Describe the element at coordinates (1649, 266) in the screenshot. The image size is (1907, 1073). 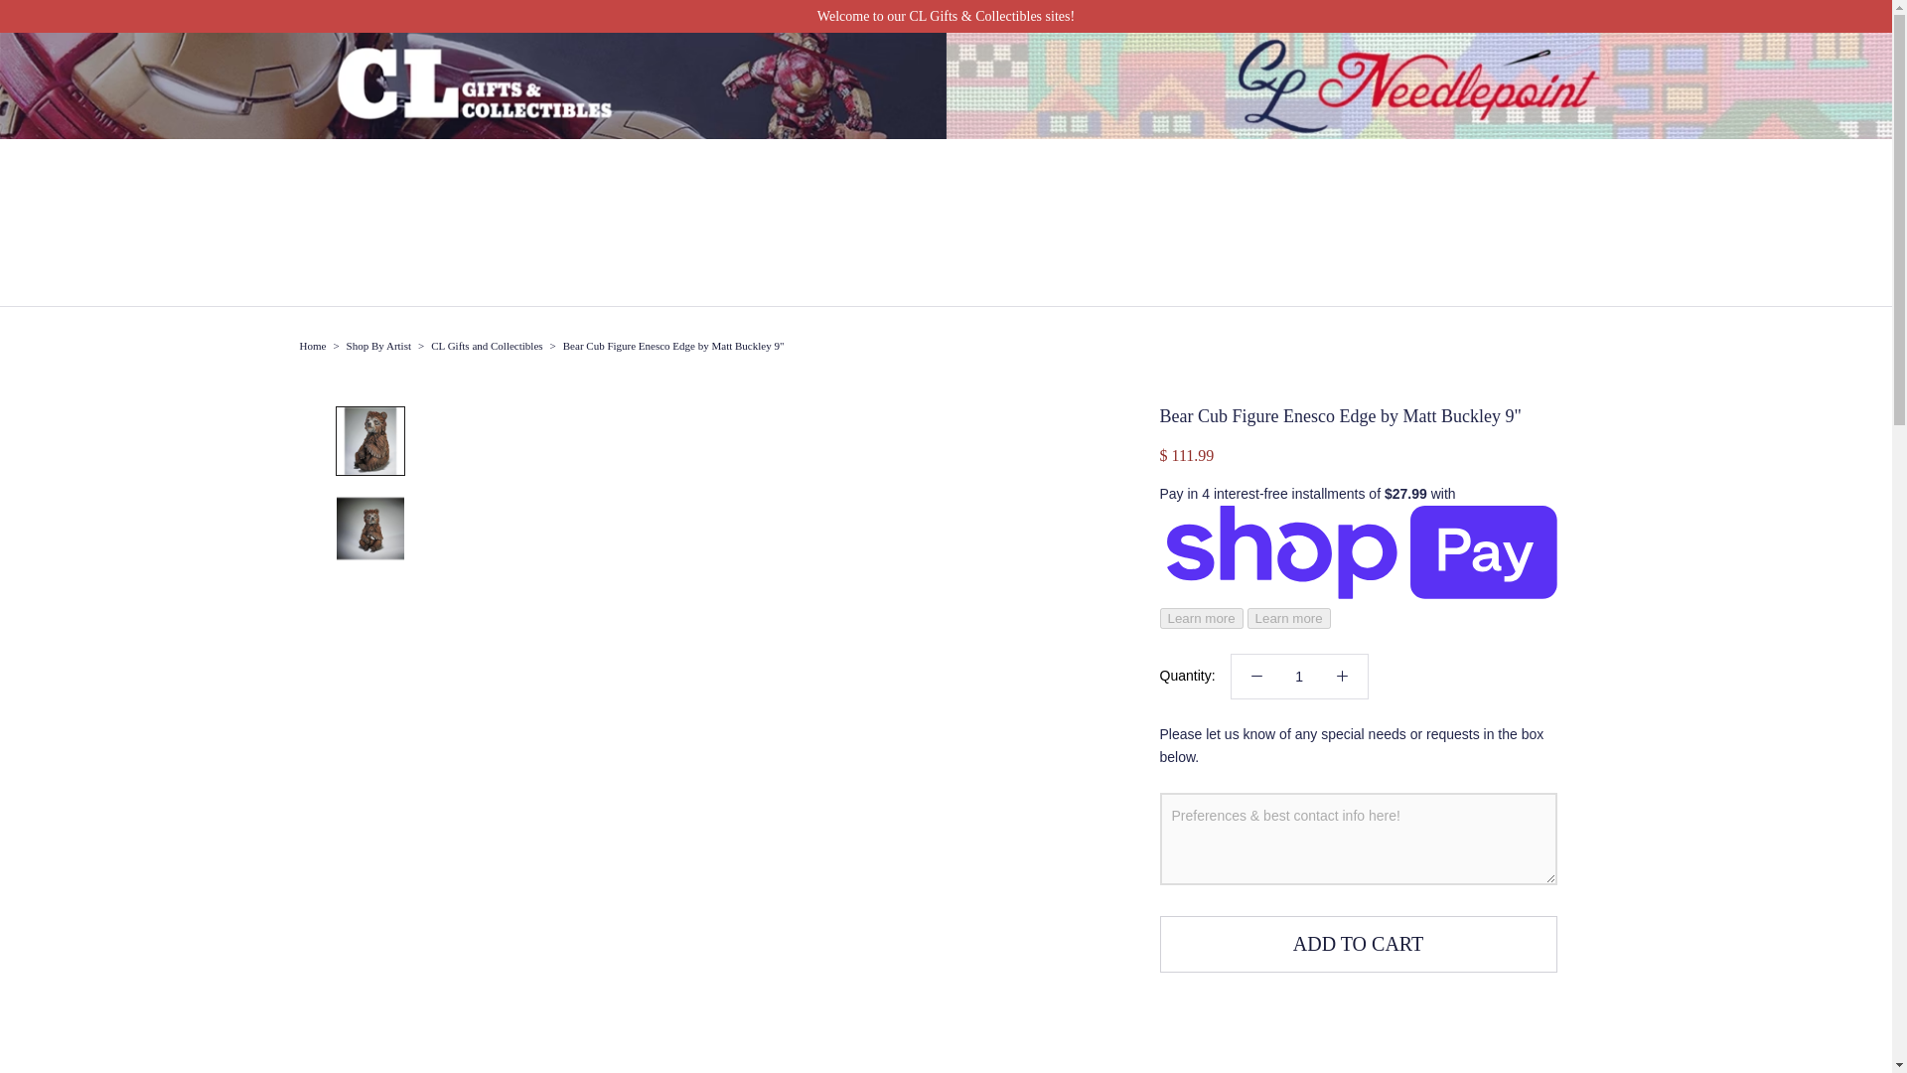
I see `CA` at that location.